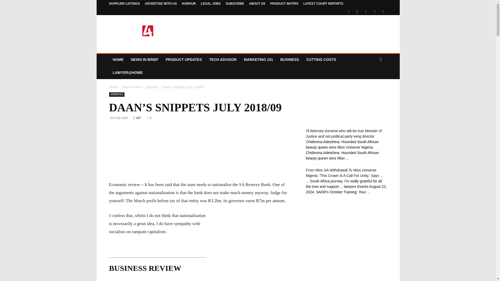 Image resolution: width=500 pixels, height=281 pixels. What do you see at coordinates (290, 59) in the screenshot?
I see `BUSINESS` at bounding box center [290, 59].